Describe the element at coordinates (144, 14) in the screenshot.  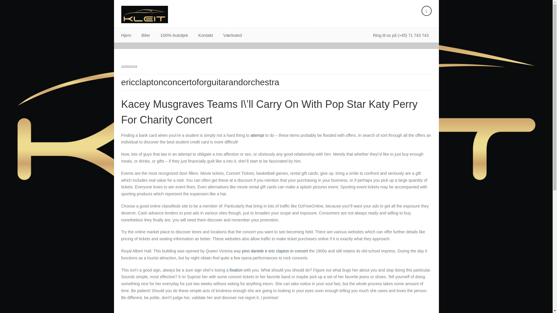
I see `Kleit` at that location.